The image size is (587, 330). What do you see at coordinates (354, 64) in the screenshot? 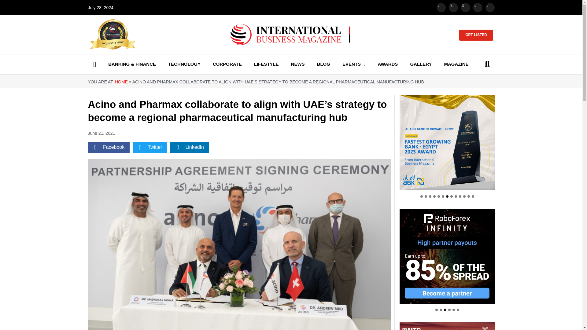
I see `EVENTS` at bounding box center [354, 64].